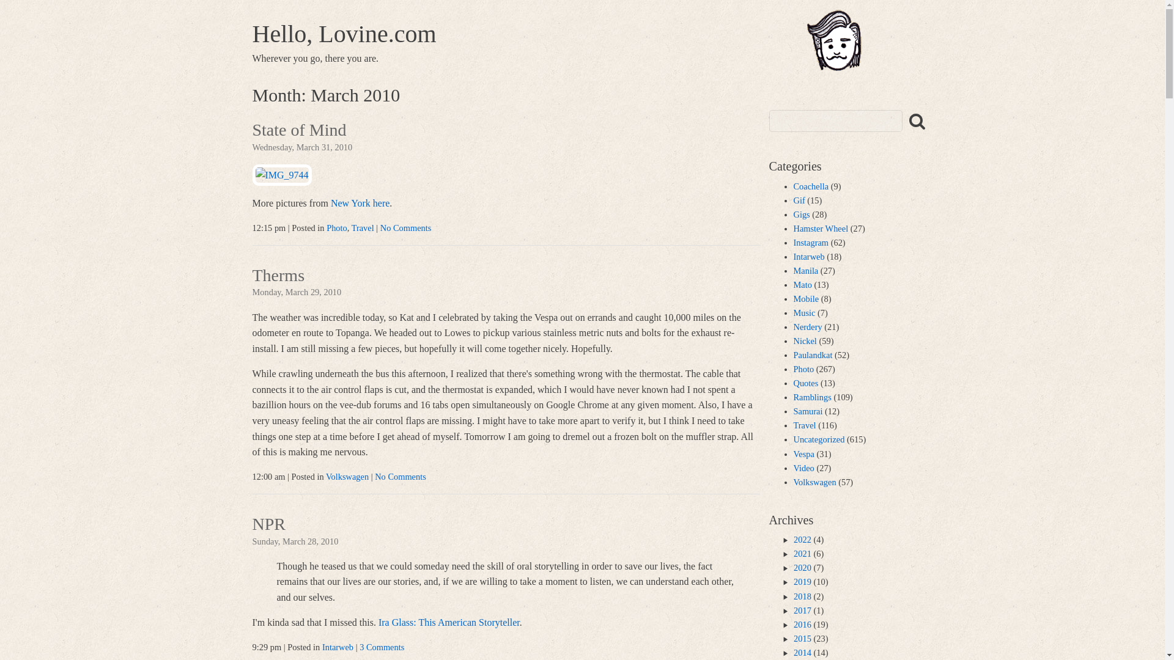 Image resolution: width=1174 pixels, height=660 pixels. Describe the element at coordinates (278, 276) in the screenshot. I see `Therms` at that location.